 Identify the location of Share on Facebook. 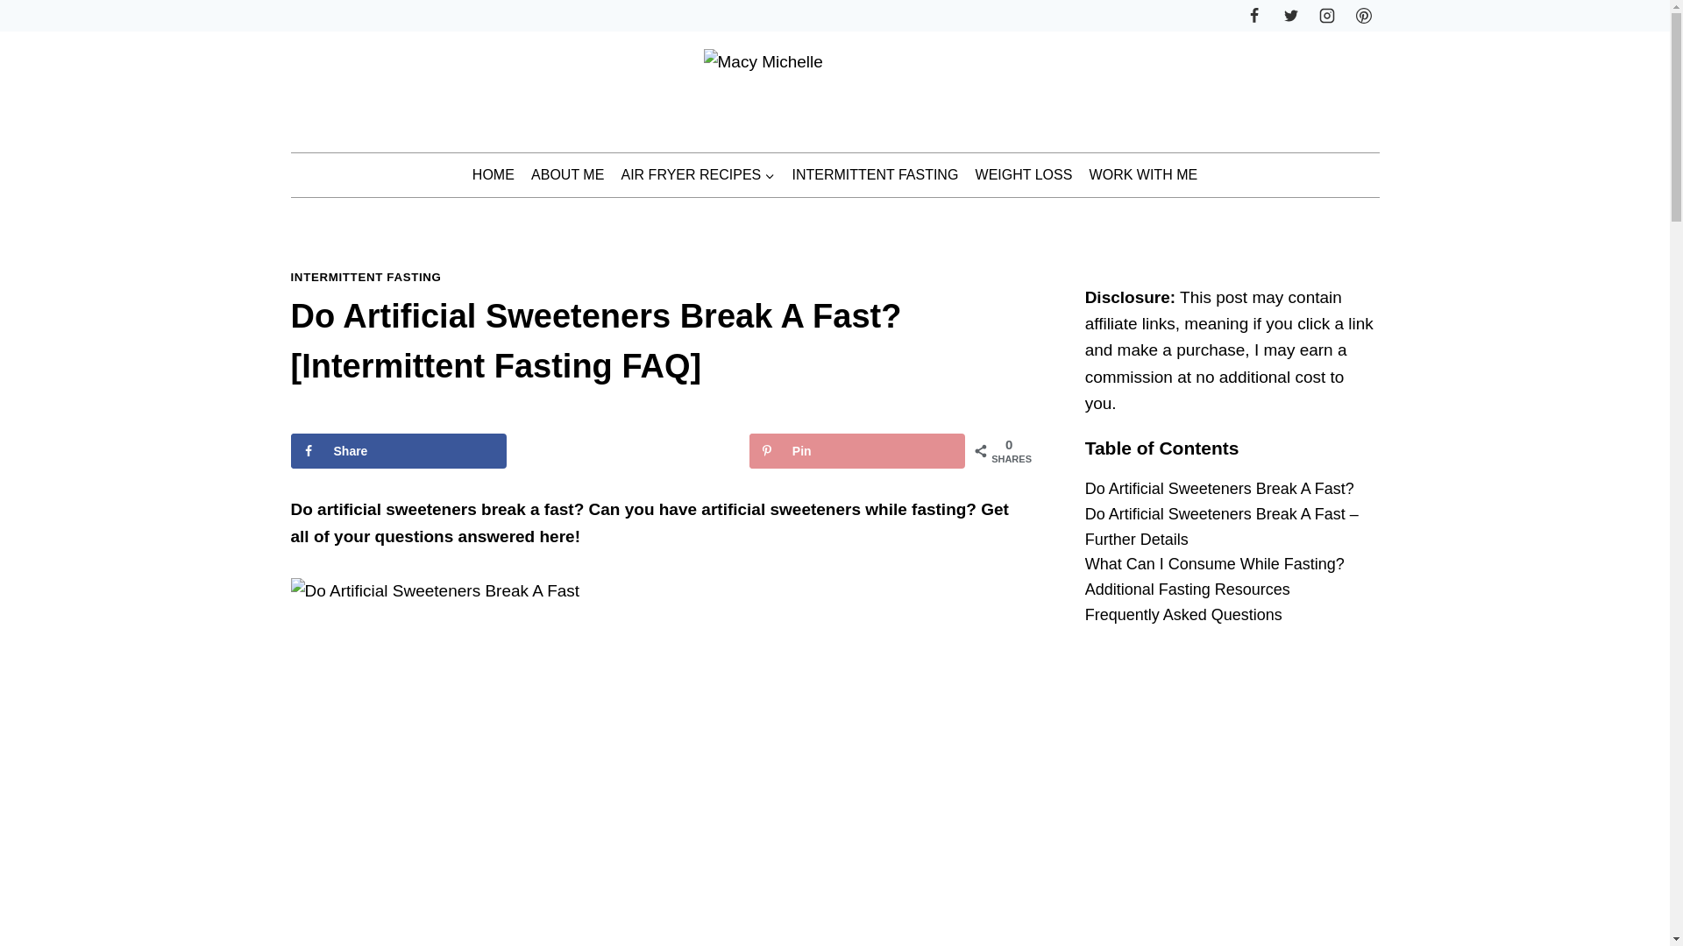
(398, 450).